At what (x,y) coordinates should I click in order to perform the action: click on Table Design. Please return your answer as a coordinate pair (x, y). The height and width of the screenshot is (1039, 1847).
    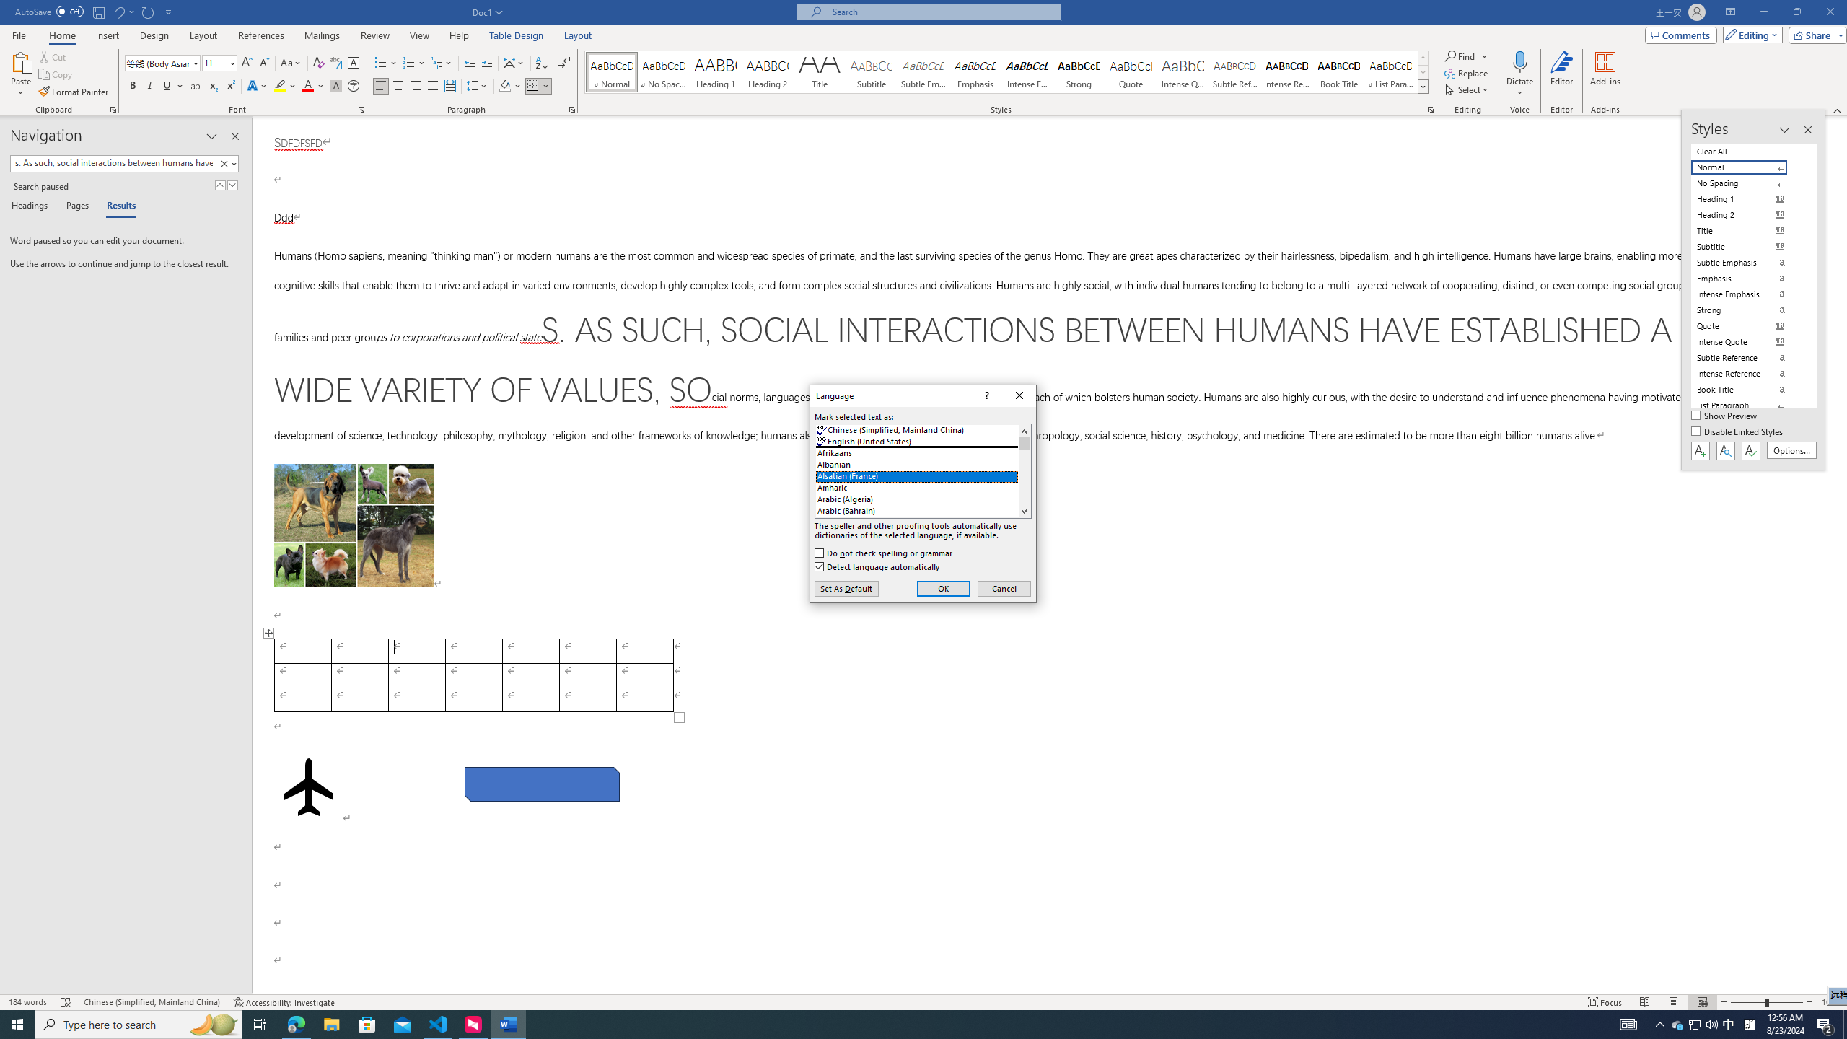
    Looking at the image, I should click on (66, 1002).